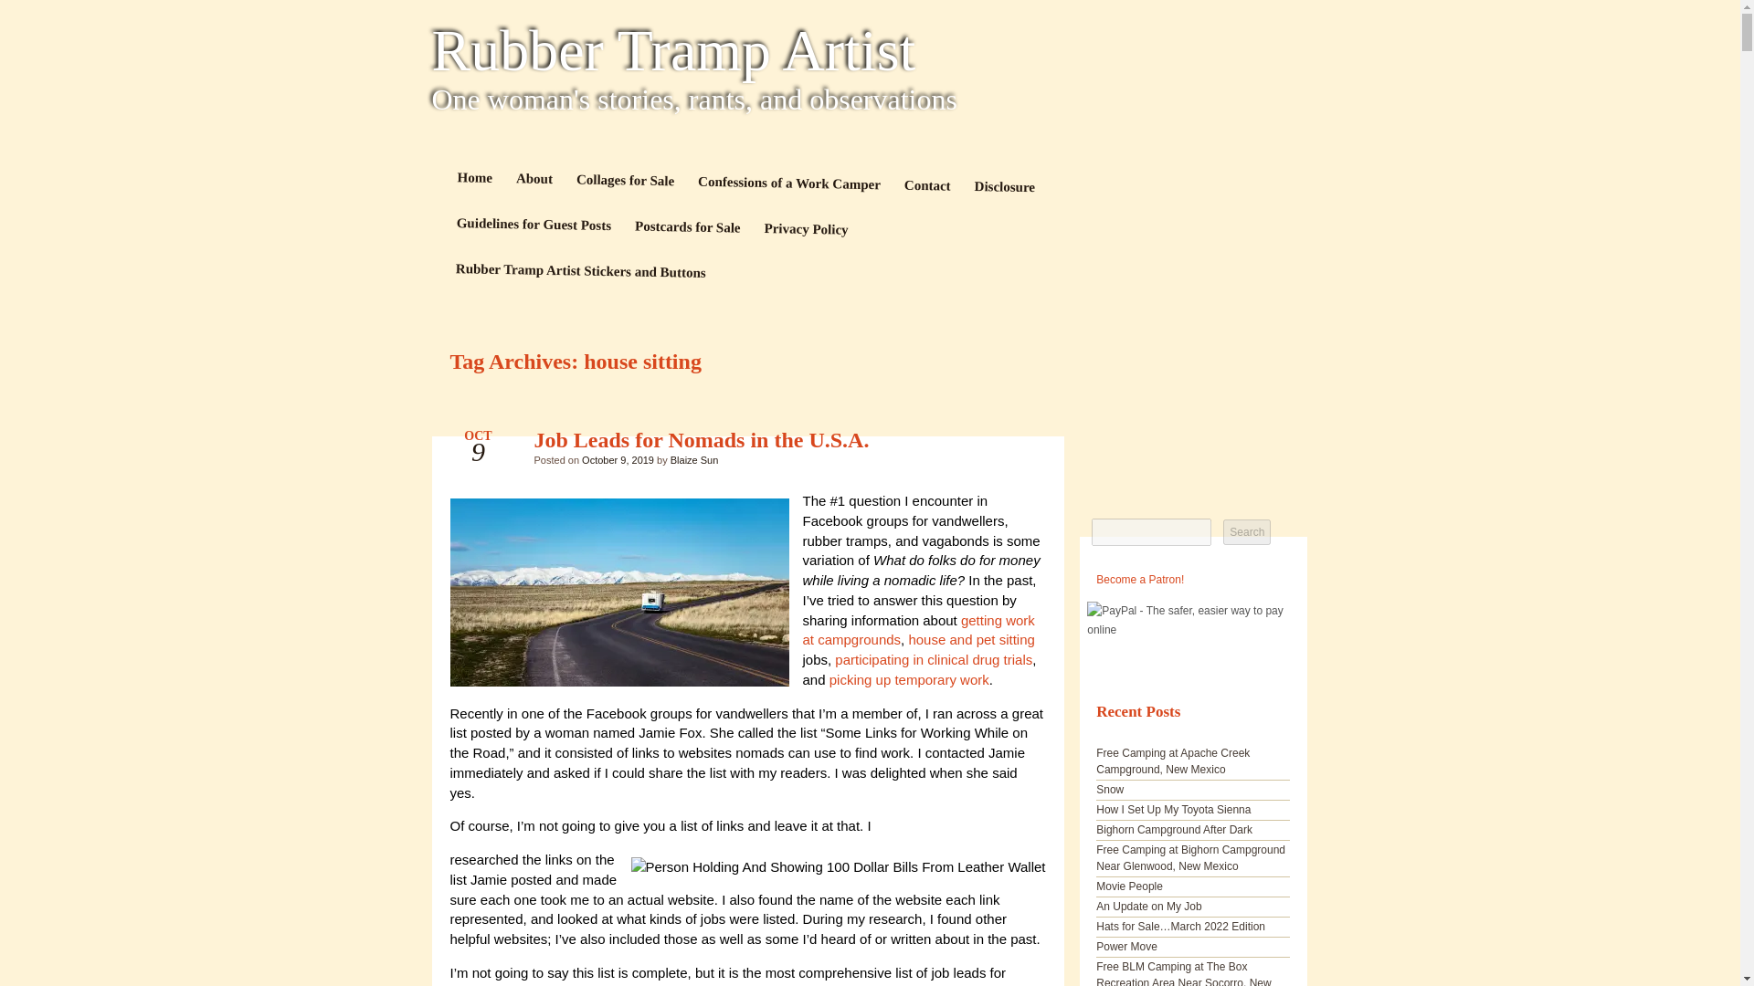 Image resolution: width=1754 pixels, height=986 pixels. What do you see at coordinates (687, 228) in the screenshot?
I see `Postcards for Sale` at bounding box center [687, 228].